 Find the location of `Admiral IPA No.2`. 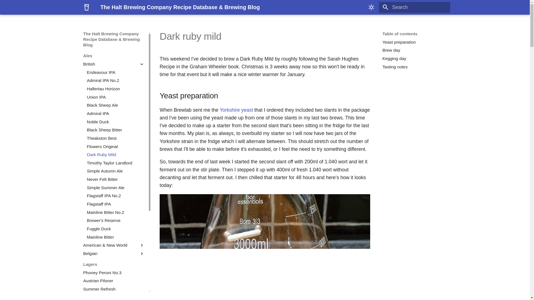

Admiral IPA No.2 is located at coordinates (116, 81).